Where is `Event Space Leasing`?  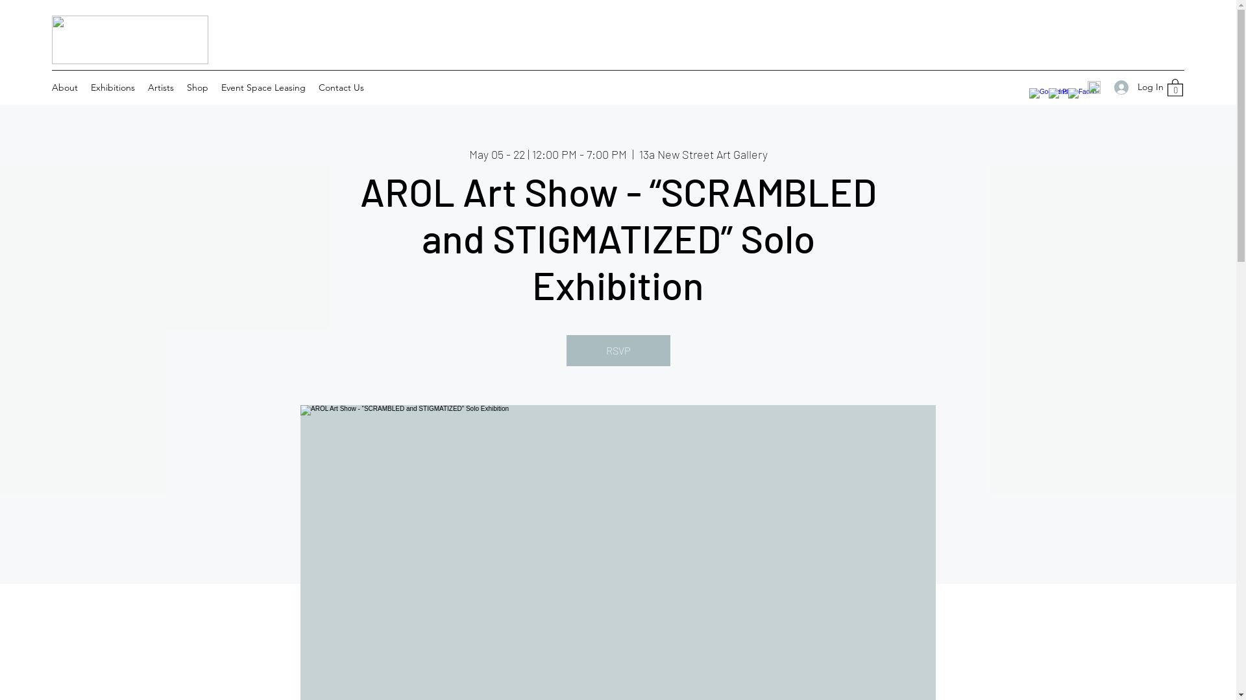 Event Space Leasing is located at coordinates (263, 87).